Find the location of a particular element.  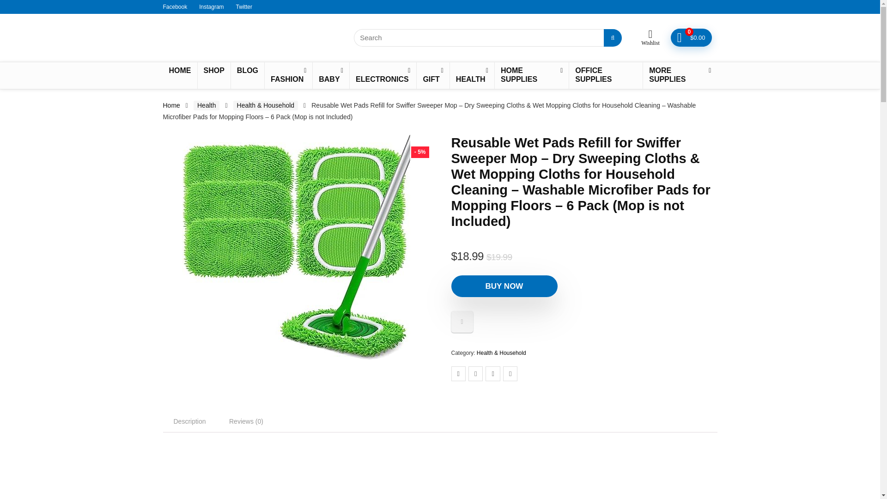

FASHION is located at coordinates (288, 76).